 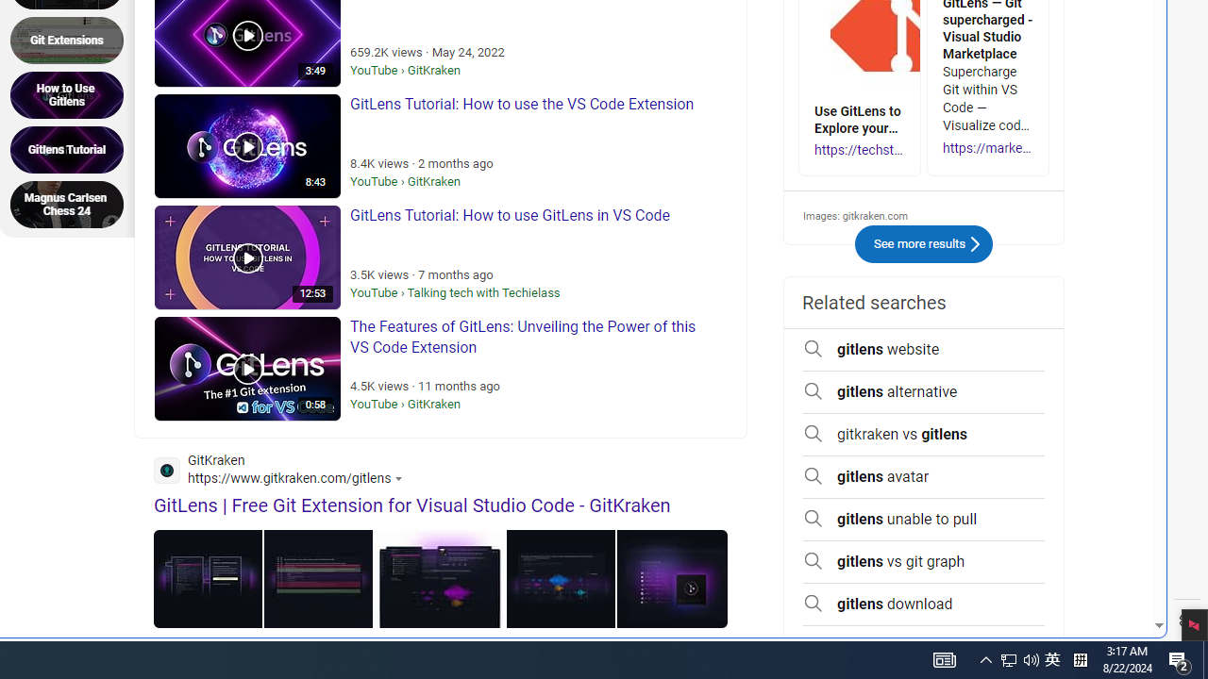 I want to click on Git Extensions, so click(x=73, y=40).